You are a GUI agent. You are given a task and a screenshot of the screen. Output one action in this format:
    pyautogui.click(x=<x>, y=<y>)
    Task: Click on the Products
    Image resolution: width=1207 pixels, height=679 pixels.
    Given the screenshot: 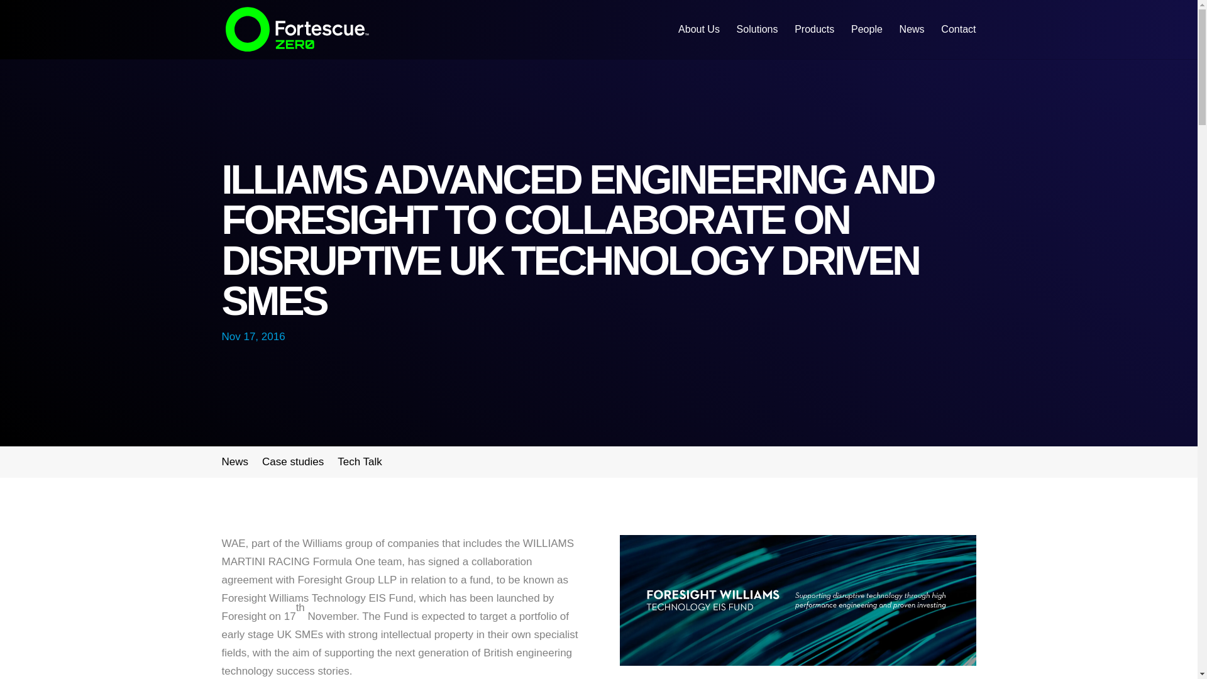 What is the action you would take?
    pyautogui.click(x=813, y=41)
    